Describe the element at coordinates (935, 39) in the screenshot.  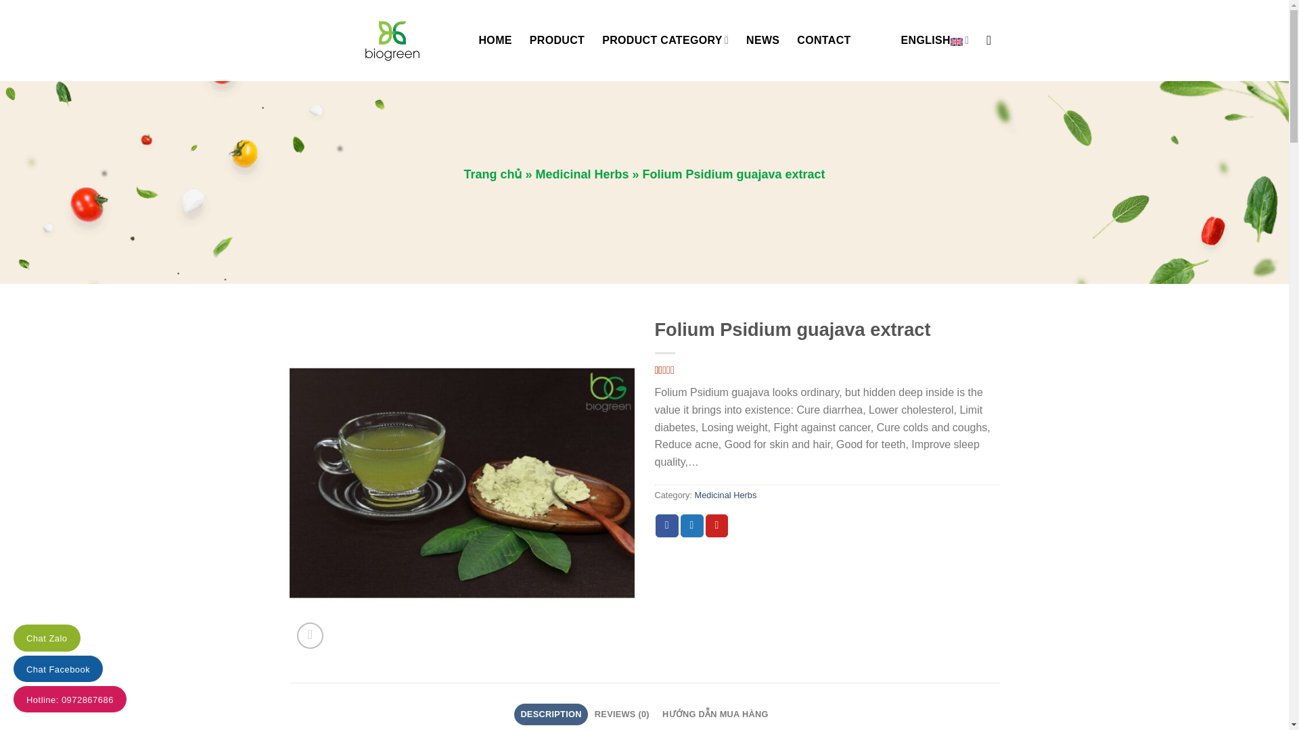
I see `ENGLISH` at that location.